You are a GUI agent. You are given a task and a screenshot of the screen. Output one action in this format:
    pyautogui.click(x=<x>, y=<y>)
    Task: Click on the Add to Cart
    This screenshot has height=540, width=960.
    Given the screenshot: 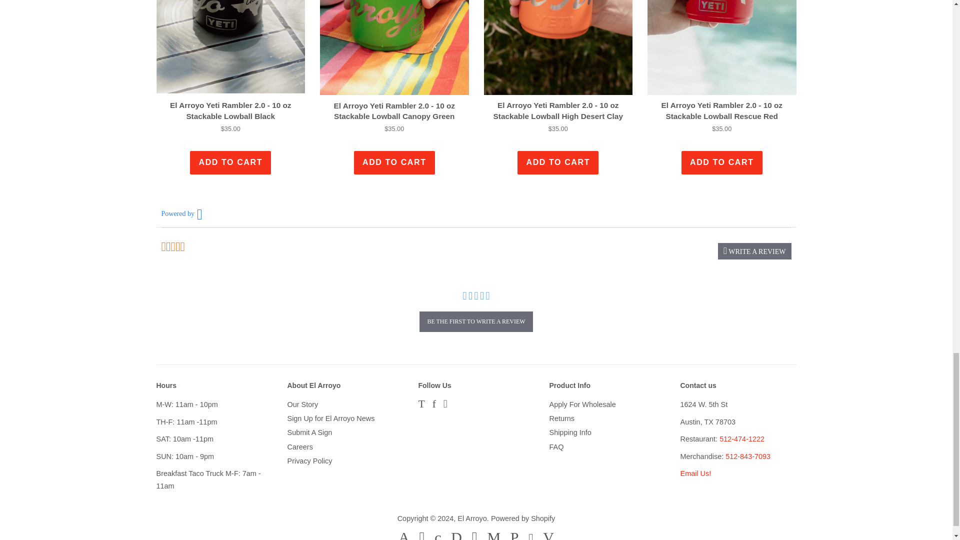 What is the action you would take?
    pyautogui.click(x=557, y=162)
    